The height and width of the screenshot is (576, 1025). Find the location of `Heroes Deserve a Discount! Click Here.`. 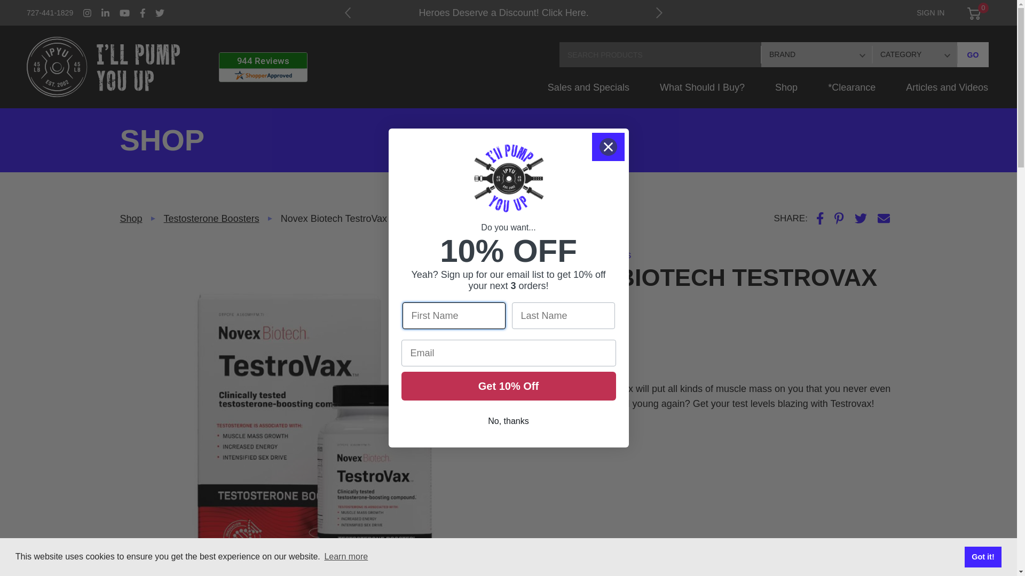

Heroes Deserve a Discount! Click Here. is located at coordinates (504, 13).